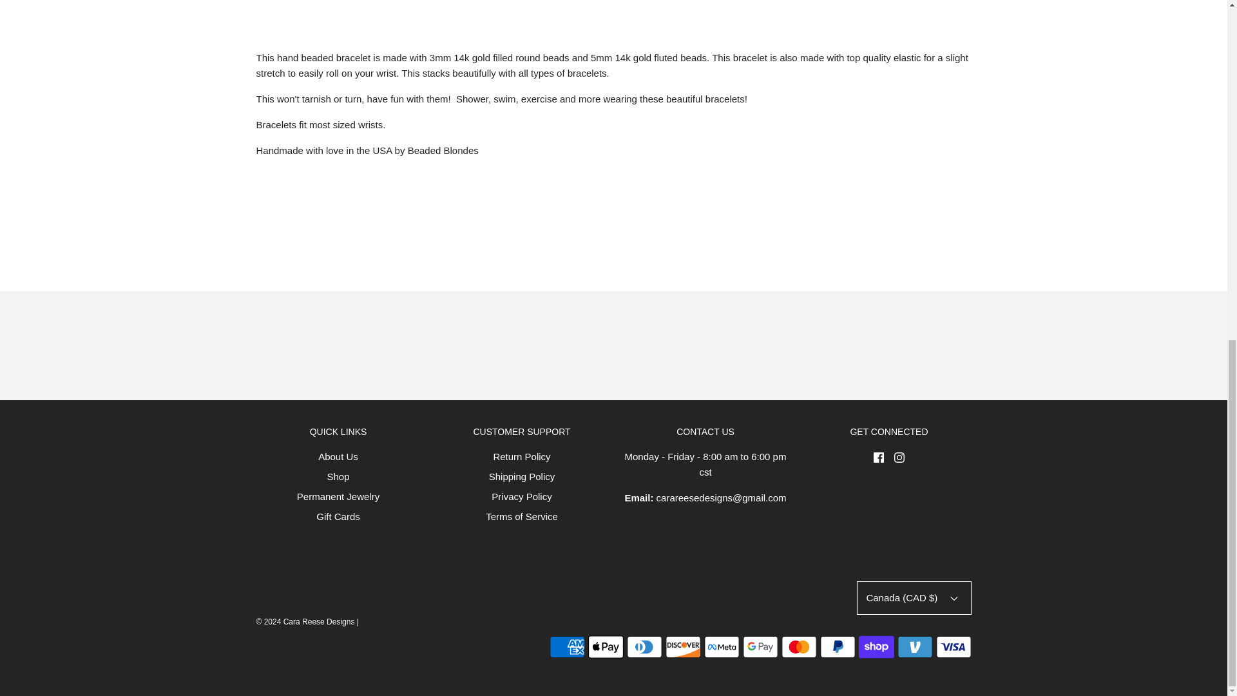 The image size is (1237, 696). What do you see at coordinates (899, 458) in the screenshot?
I see `Instagram icon` at bounding box center [899, 458].